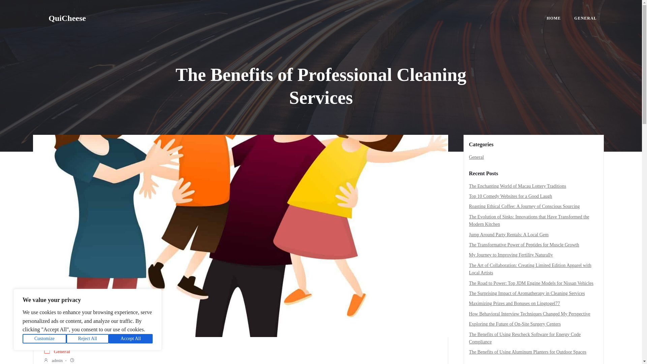 This screenshot has height=364, width=647. I want to click on QuiCheese, so click(67, 18).